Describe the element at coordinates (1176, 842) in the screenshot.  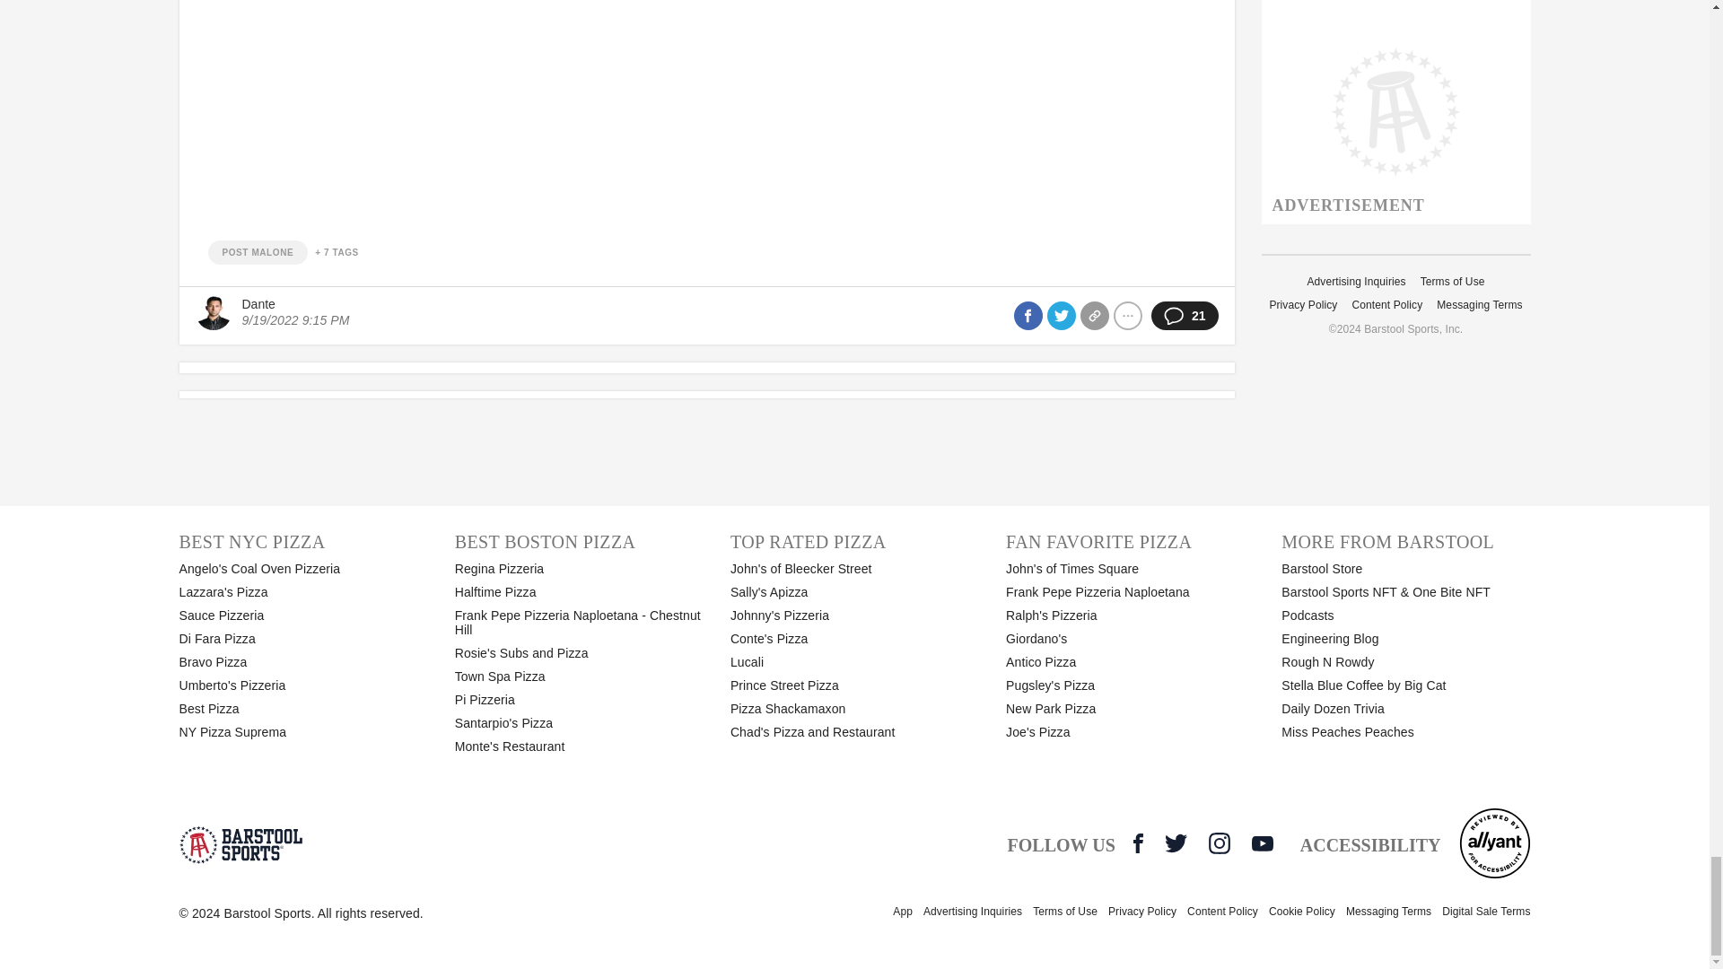
I see `Twitter Icon` at that location.